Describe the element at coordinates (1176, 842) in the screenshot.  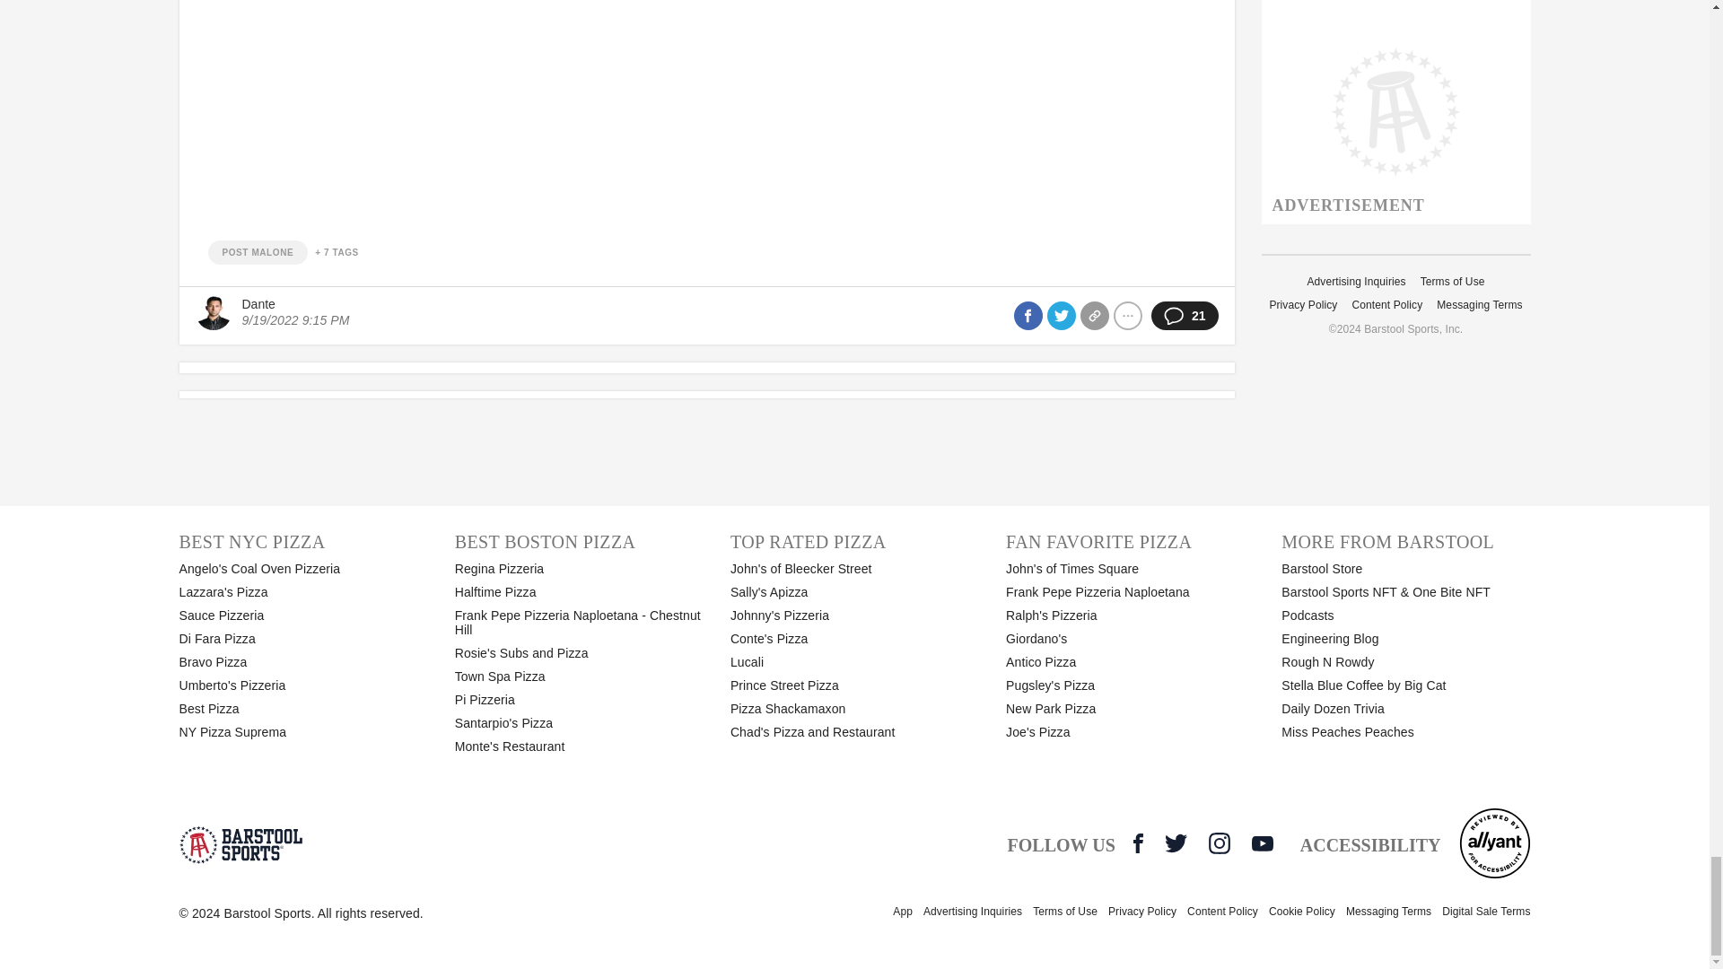
I see `Twitter Icon` at that location.